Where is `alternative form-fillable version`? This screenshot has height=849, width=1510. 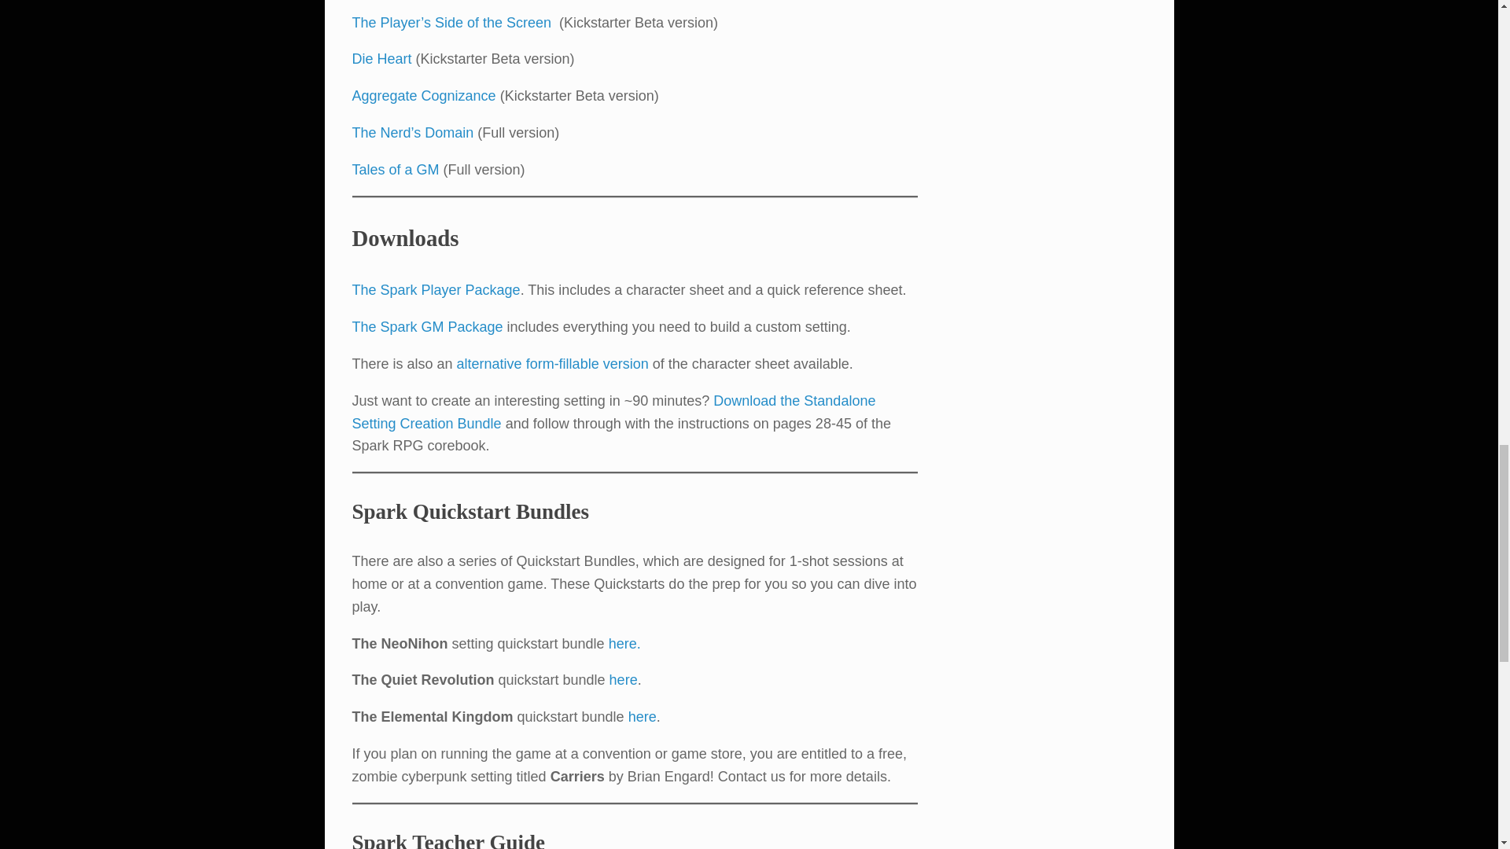 alternative form-fillable version is located at coordinates (553, 363).